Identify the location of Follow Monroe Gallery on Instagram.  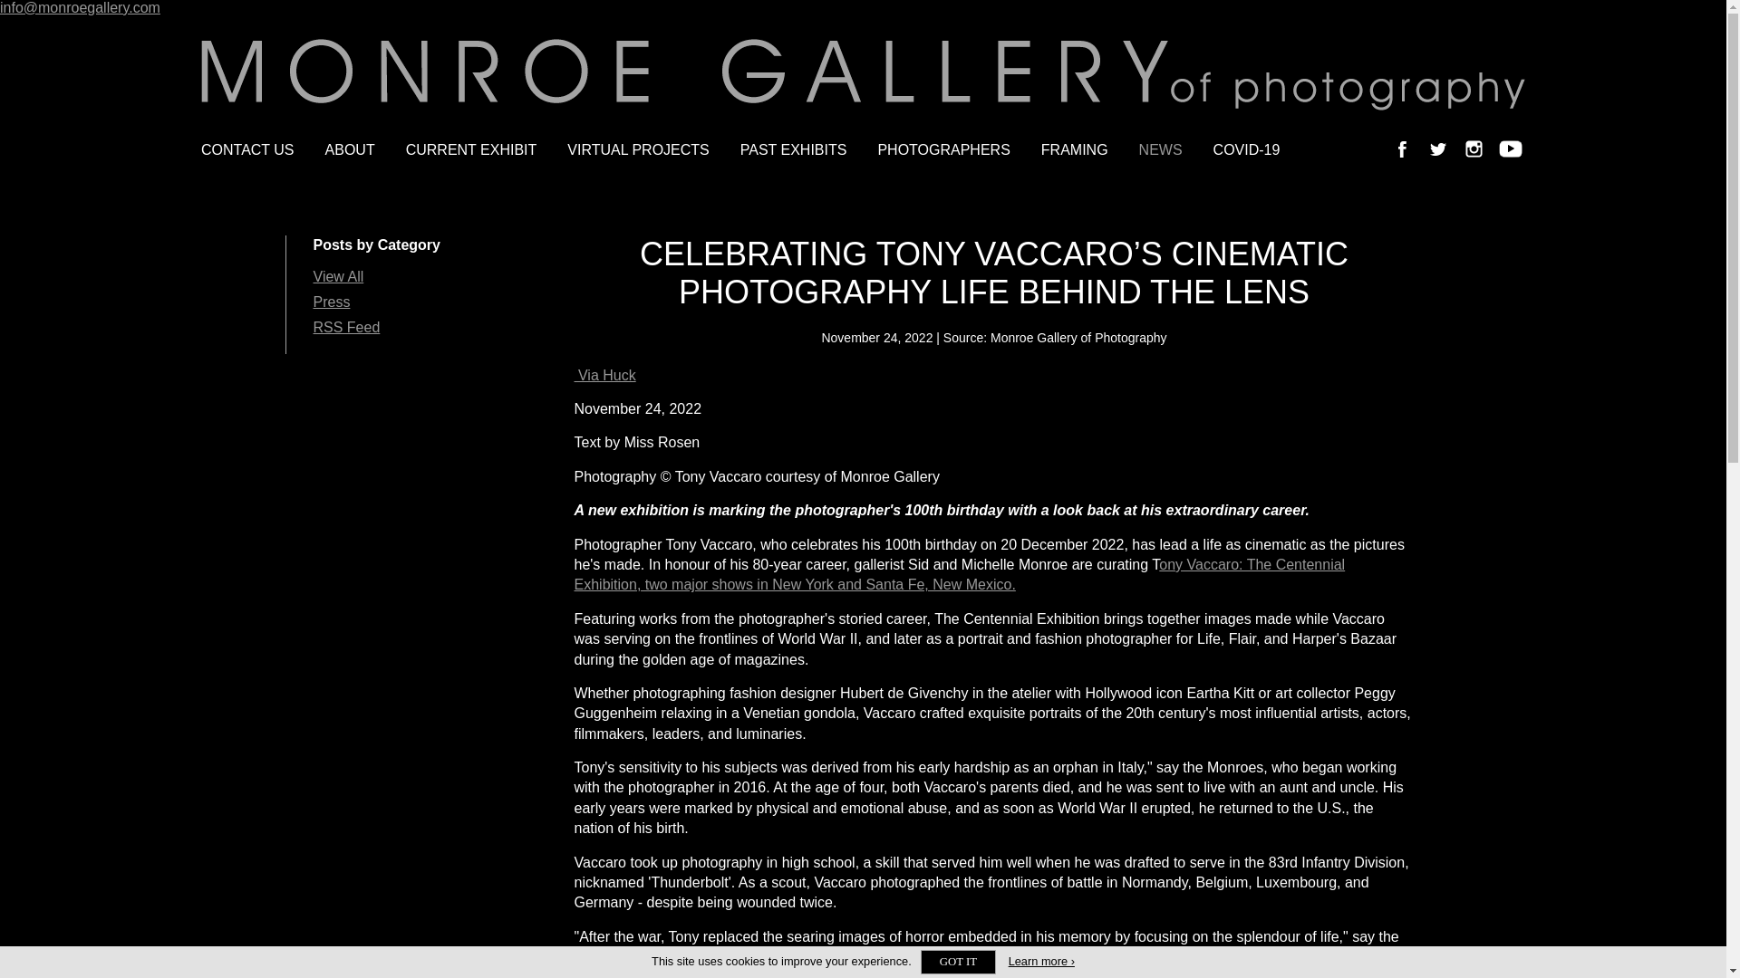
(1474, 149).